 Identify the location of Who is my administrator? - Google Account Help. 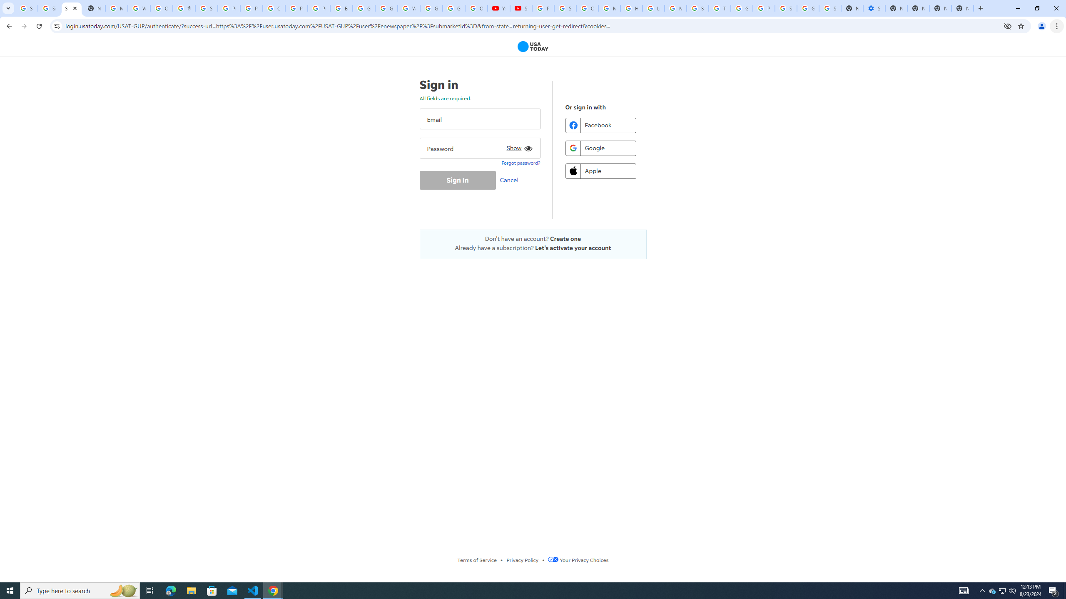
(139, 8).